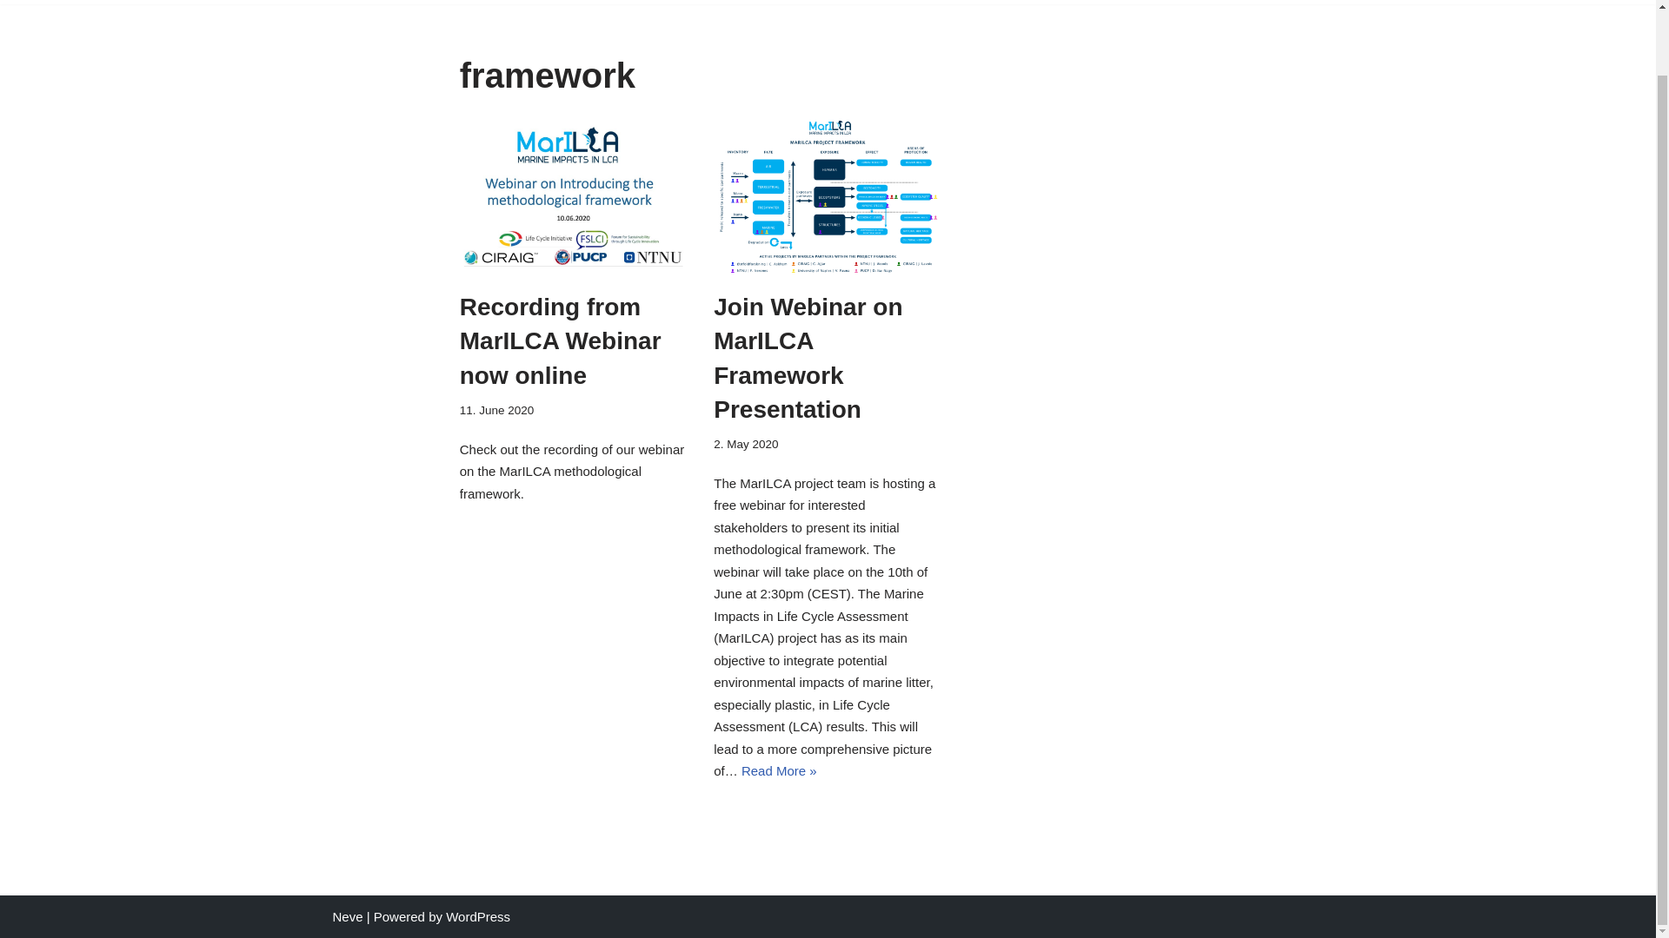 The height and width of the screenshot is (938, 1669). Describe the element at coordinates (828, 196) in the screenshot. I see `Join Webinar on MarILCA Framework Presentation` at that location.